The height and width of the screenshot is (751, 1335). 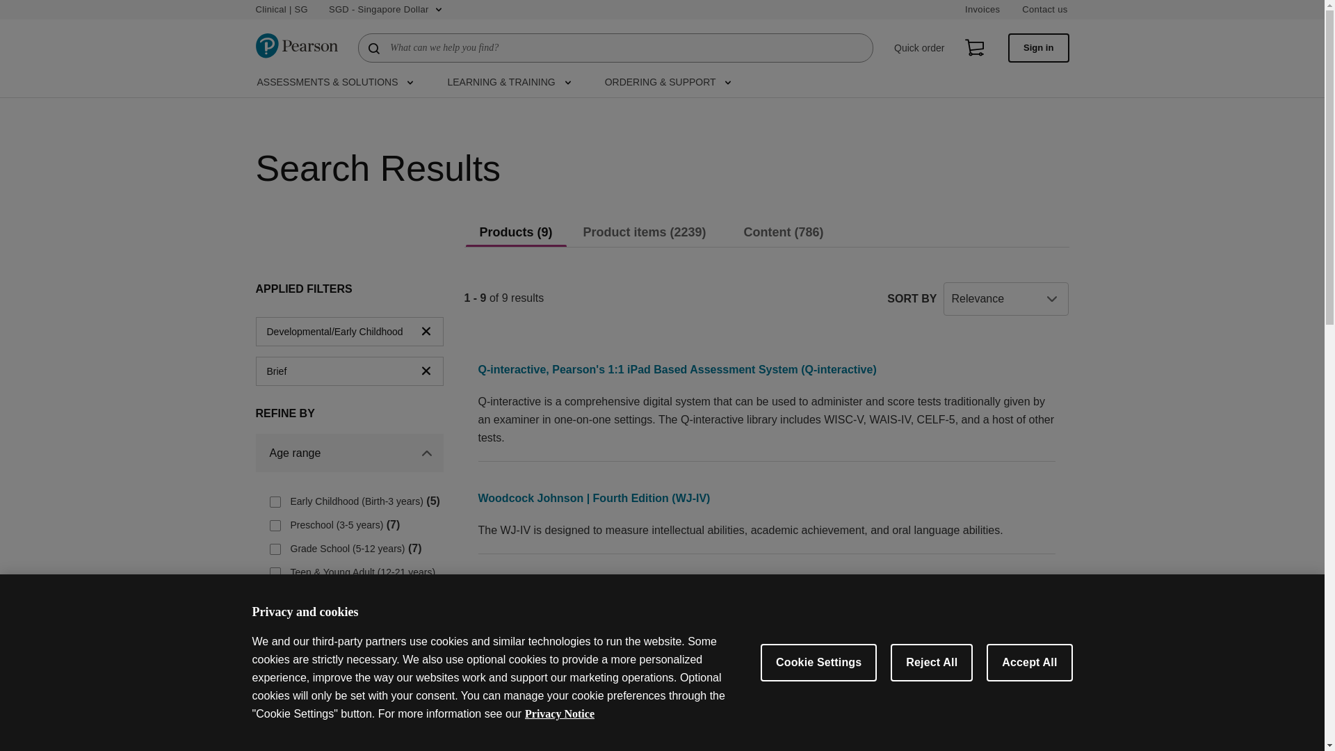 I want to click on Invoices, so click(x=982, y=10).